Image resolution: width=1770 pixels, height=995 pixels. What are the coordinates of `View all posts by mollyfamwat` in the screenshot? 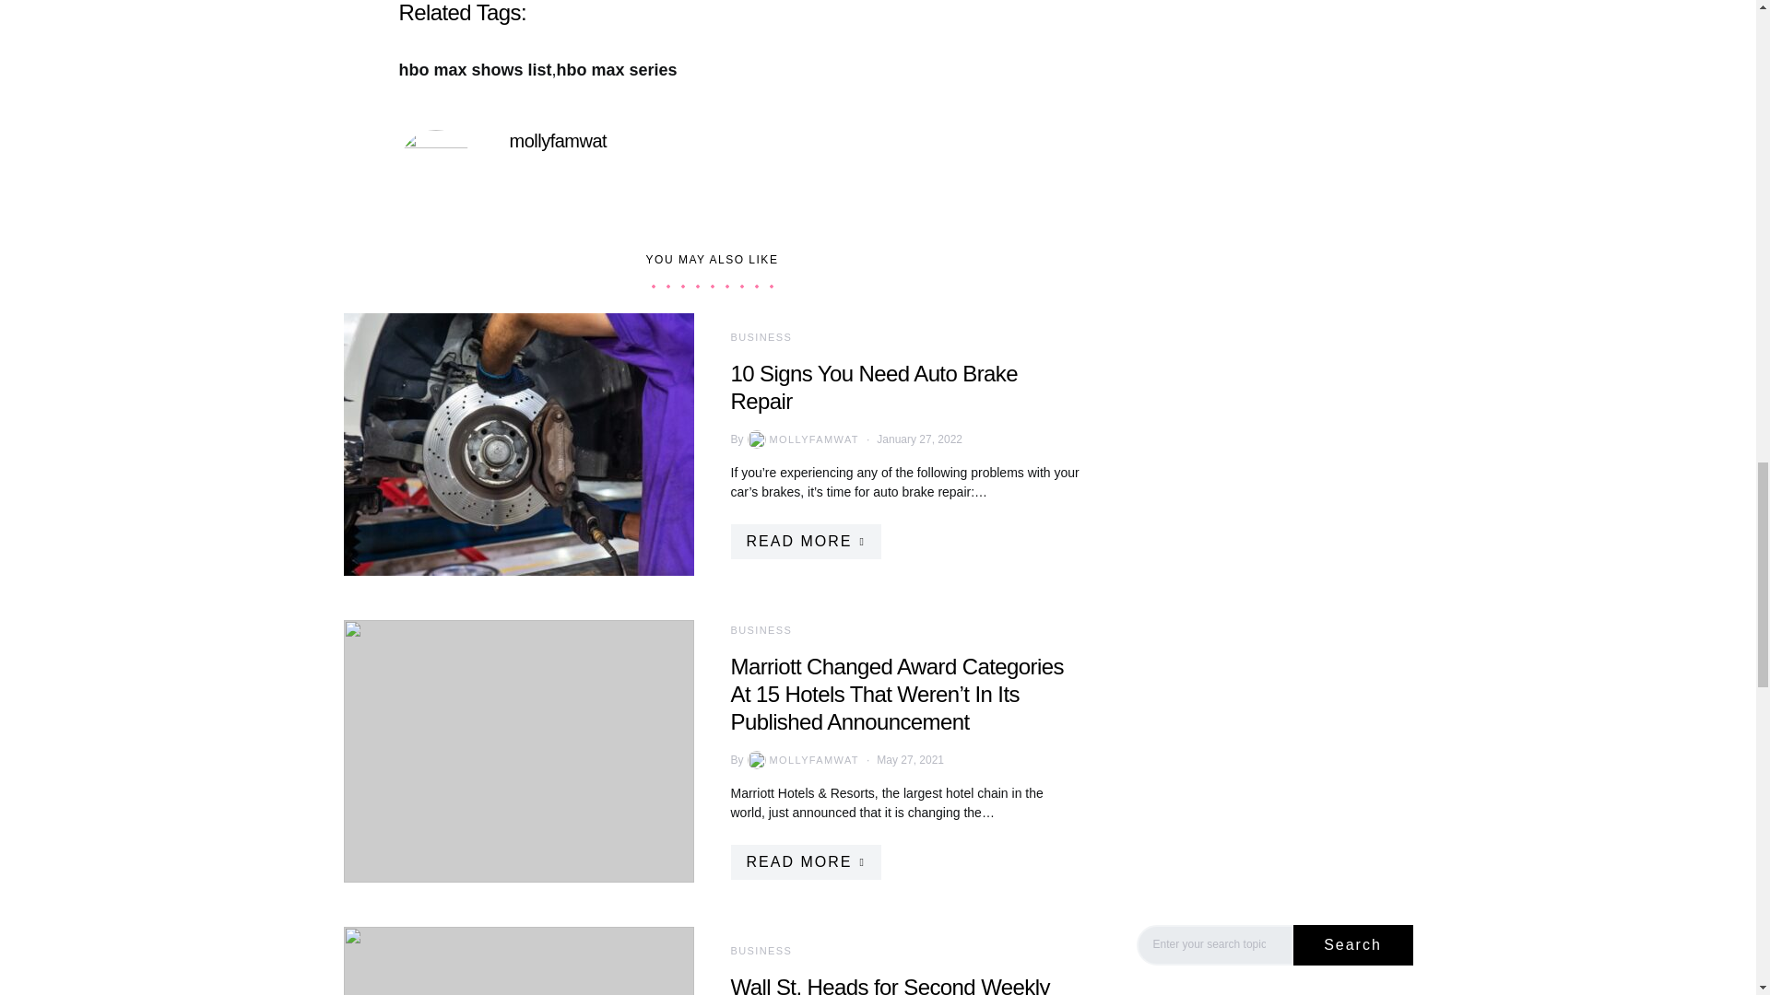 It's located at (800, 759).